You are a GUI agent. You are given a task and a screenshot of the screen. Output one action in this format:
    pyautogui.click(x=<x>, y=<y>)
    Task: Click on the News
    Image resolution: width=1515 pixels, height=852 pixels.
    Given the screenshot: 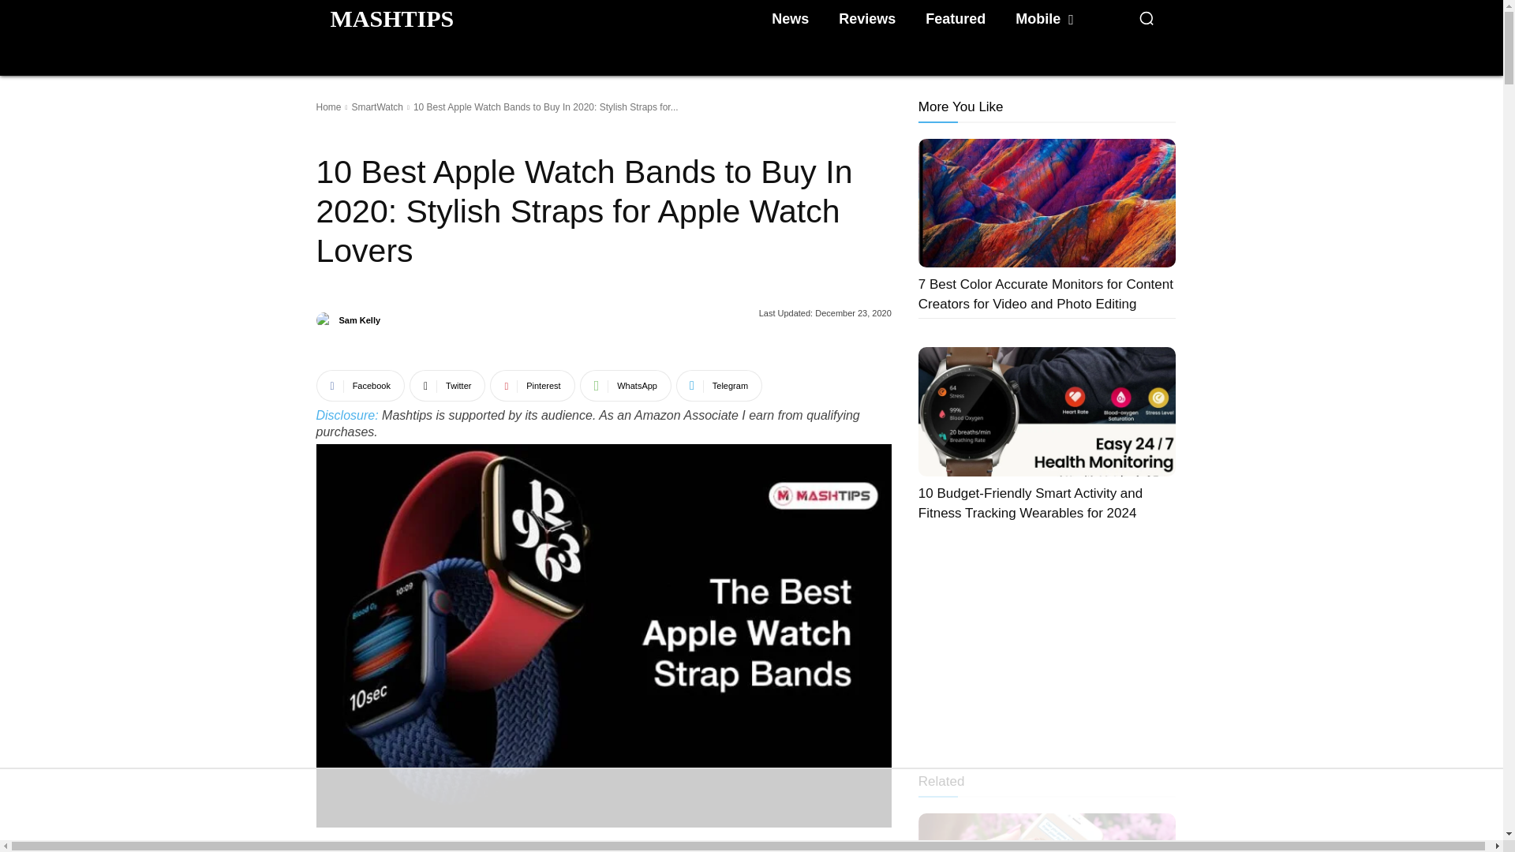 What is the action you would take?
    pyautogui.click(x=789, y=19)
    